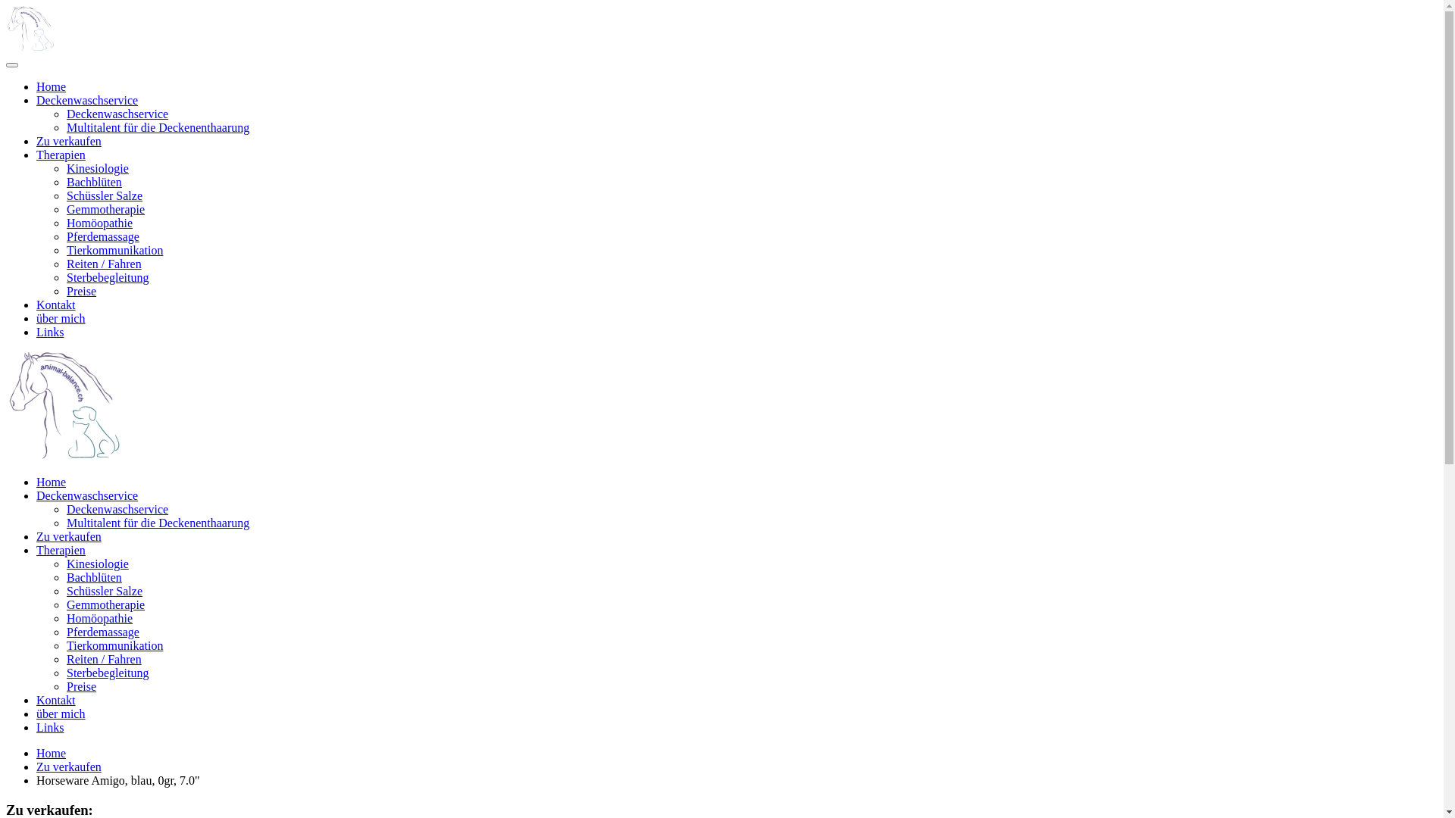 This screenshot has height=818, width=1455. I want to click on Home, so click(52, 86).